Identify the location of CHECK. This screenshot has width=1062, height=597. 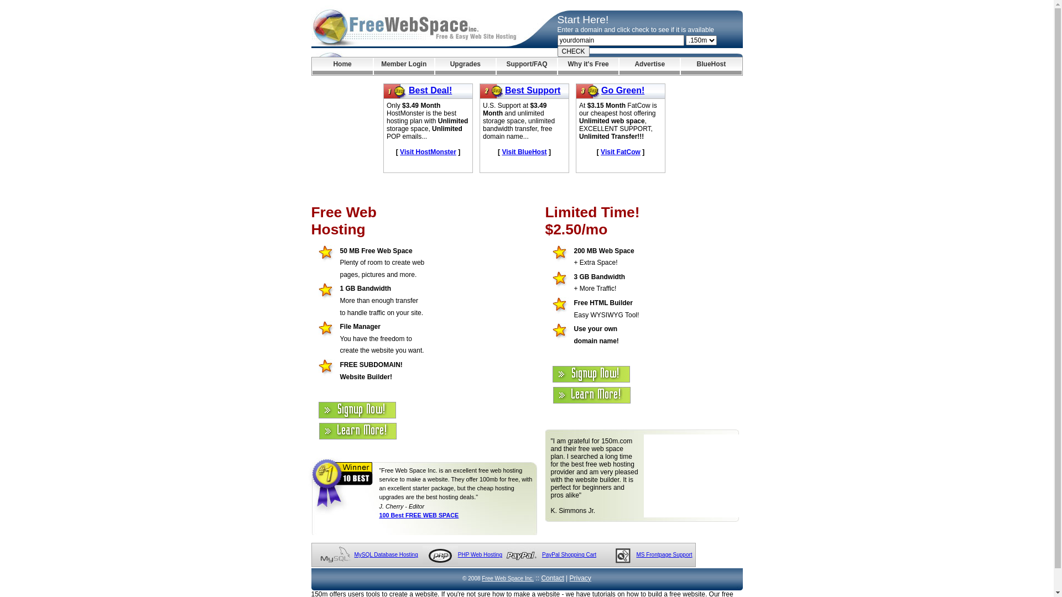
(574, 51).